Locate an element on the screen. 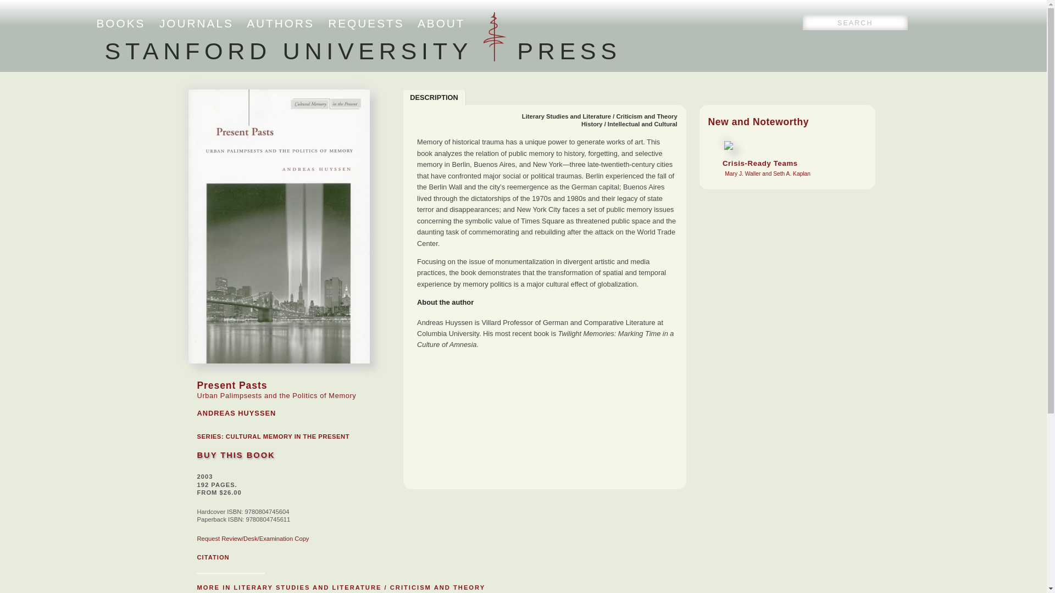 The image size is (1055, 593). CULTURAL MEMORY IN THE PRESENT is located at coordinates (287, 437).